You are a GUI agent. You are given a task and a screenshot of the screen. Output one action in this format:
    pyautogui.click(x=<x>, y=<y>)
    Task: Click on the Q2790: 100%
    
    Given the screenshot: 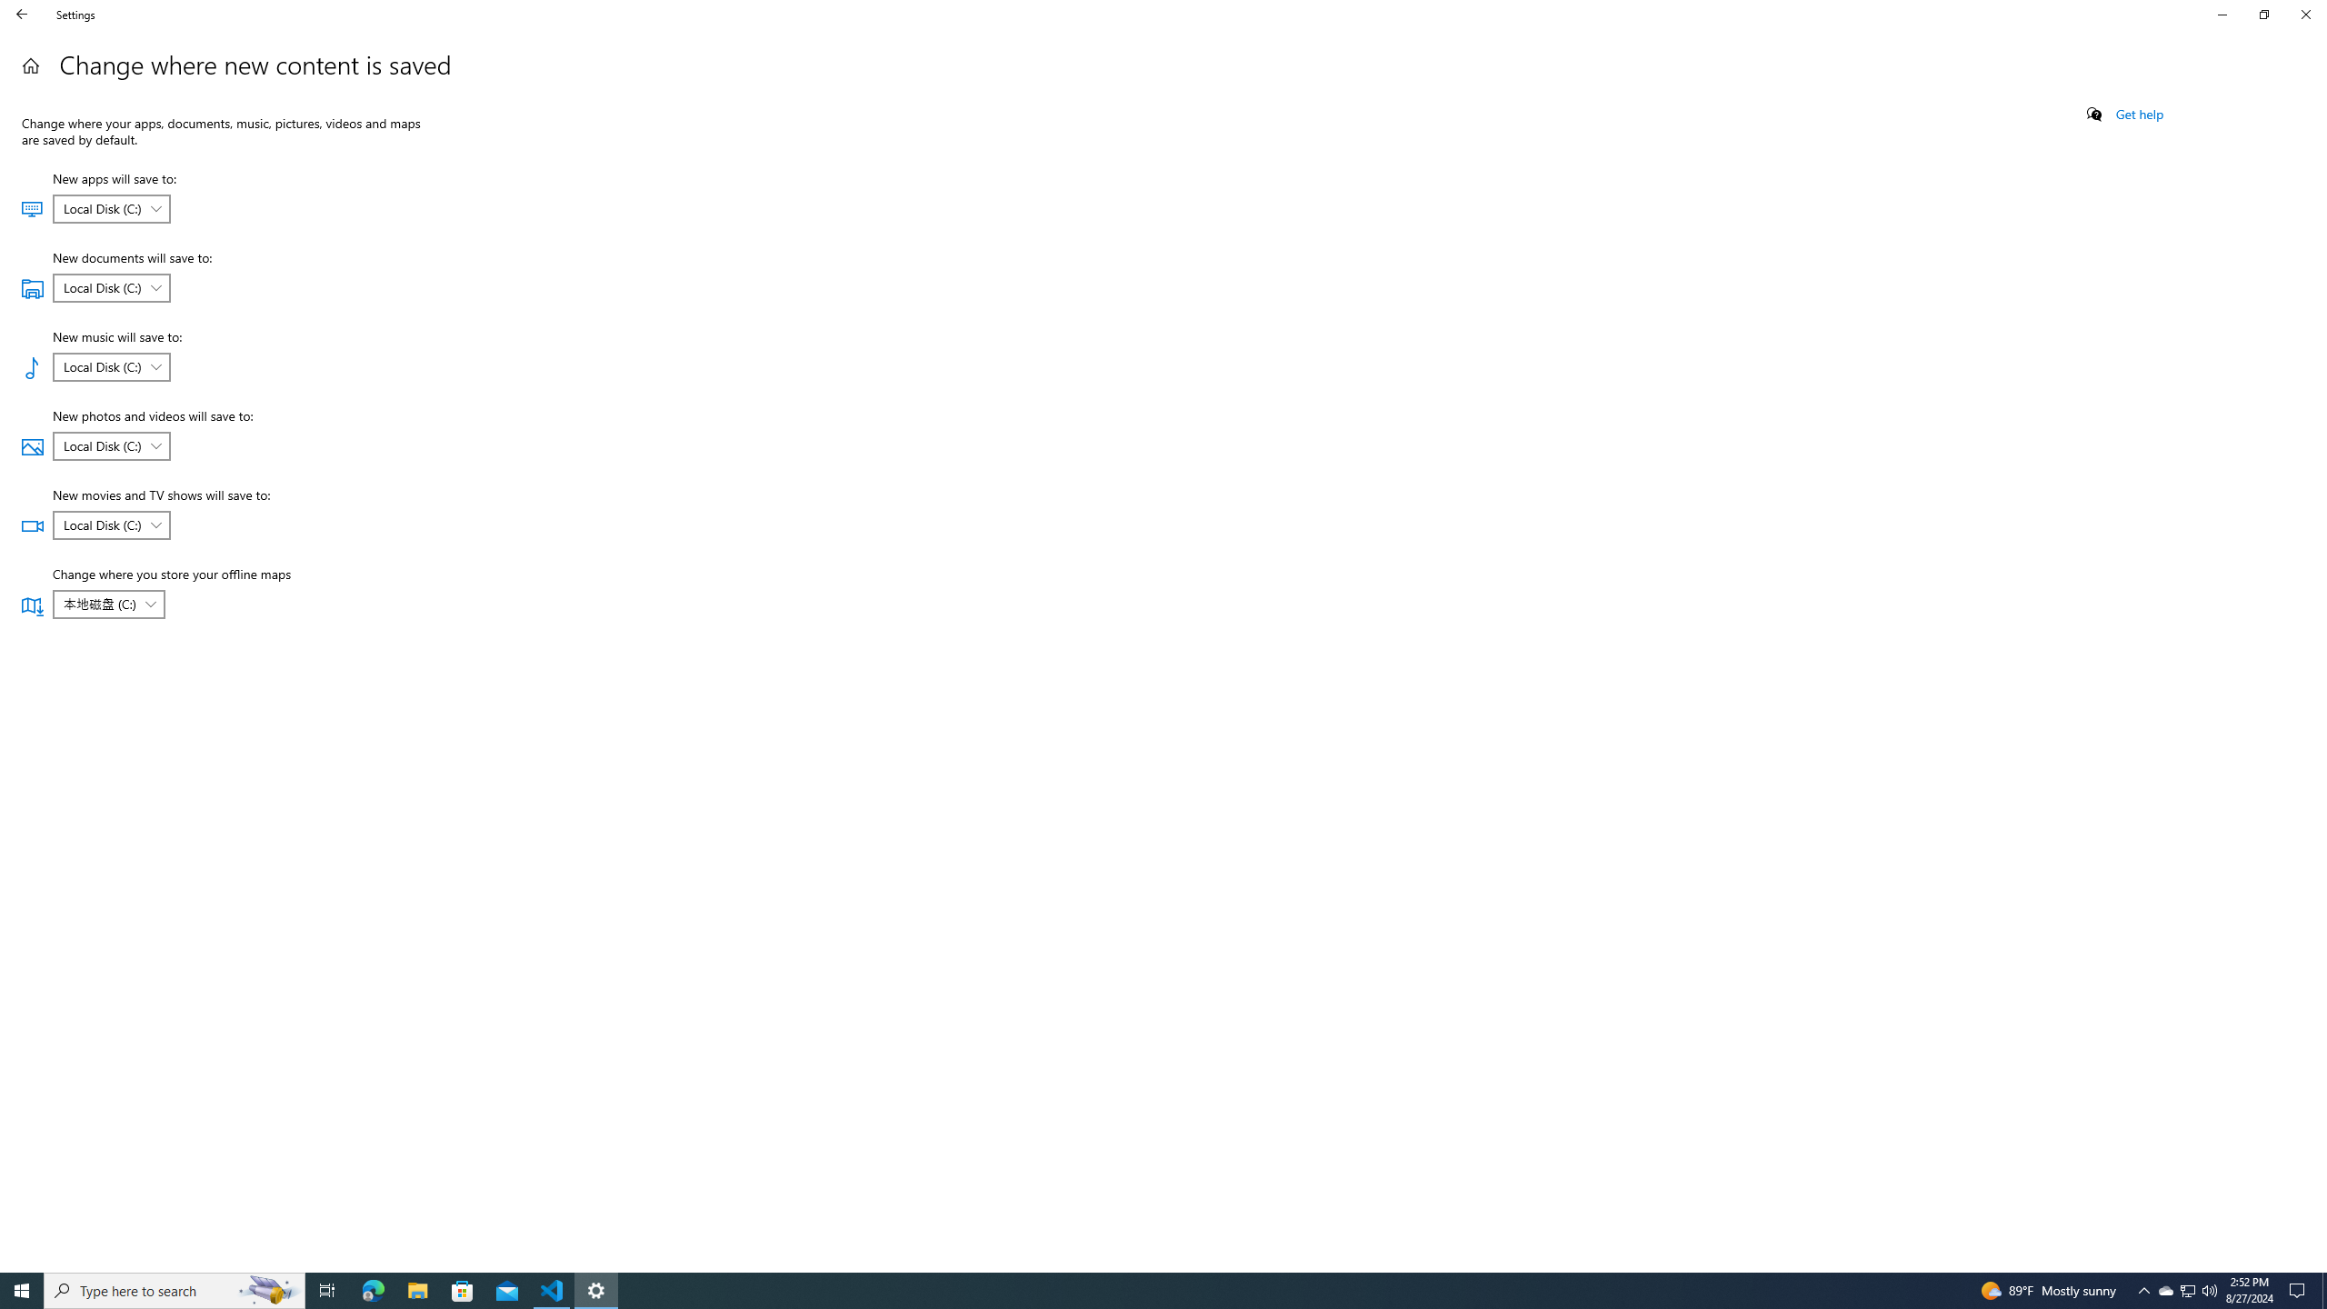 What is the action you would take?
    pyautogui.click(x=31, y=65)
    